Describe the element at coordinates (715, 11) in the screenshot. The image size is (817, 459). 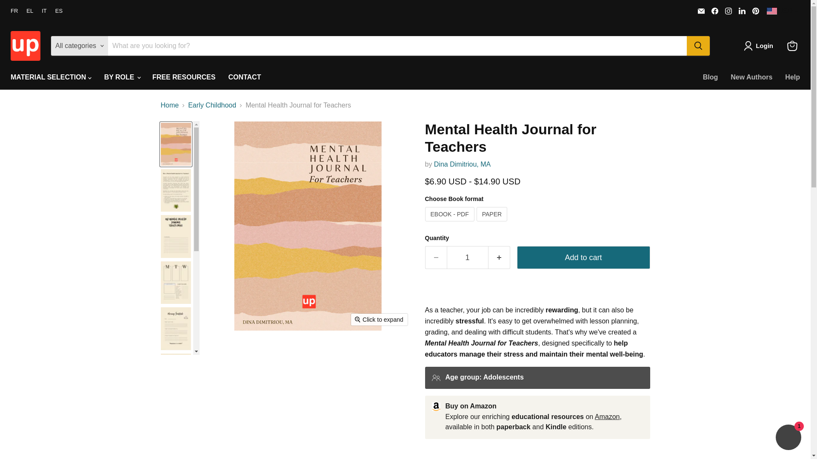
I see `Find us on Facebook` at that location.